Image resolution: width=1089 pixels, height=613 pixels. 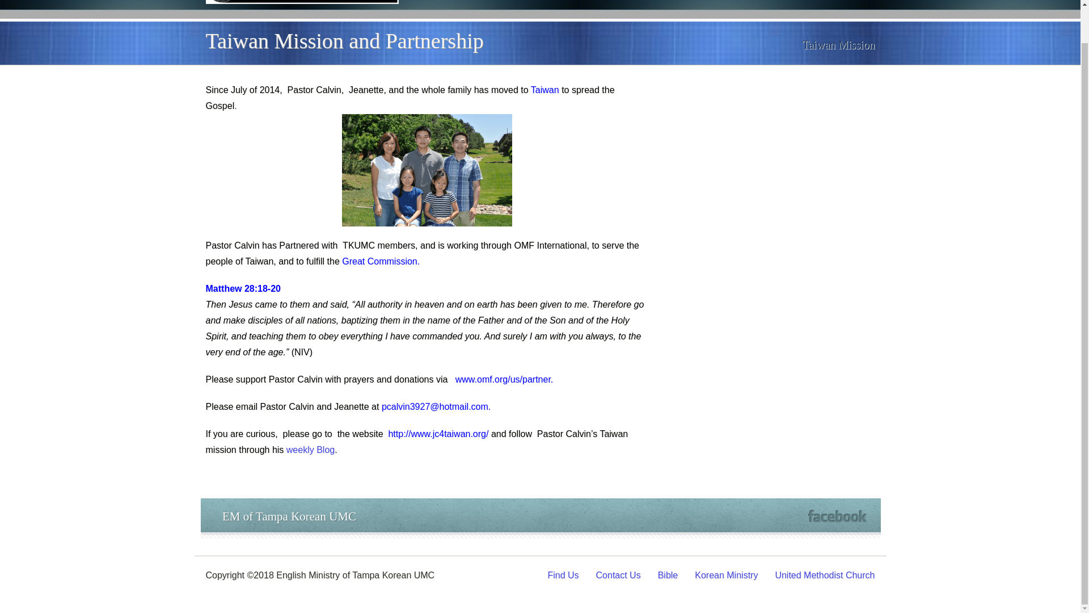 What do you see at coordinates (310, 450) in the screenshot?
I see `weekly Blog` at bounding box center [310, 450].